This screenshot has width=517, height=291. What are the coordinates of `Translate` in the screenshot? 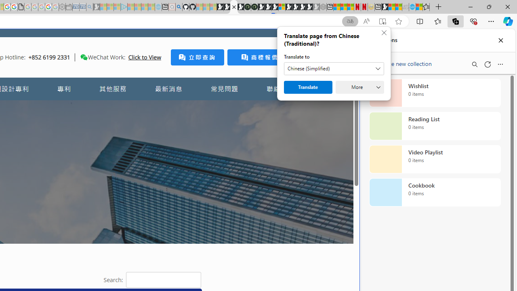 It's located at (308, 87).